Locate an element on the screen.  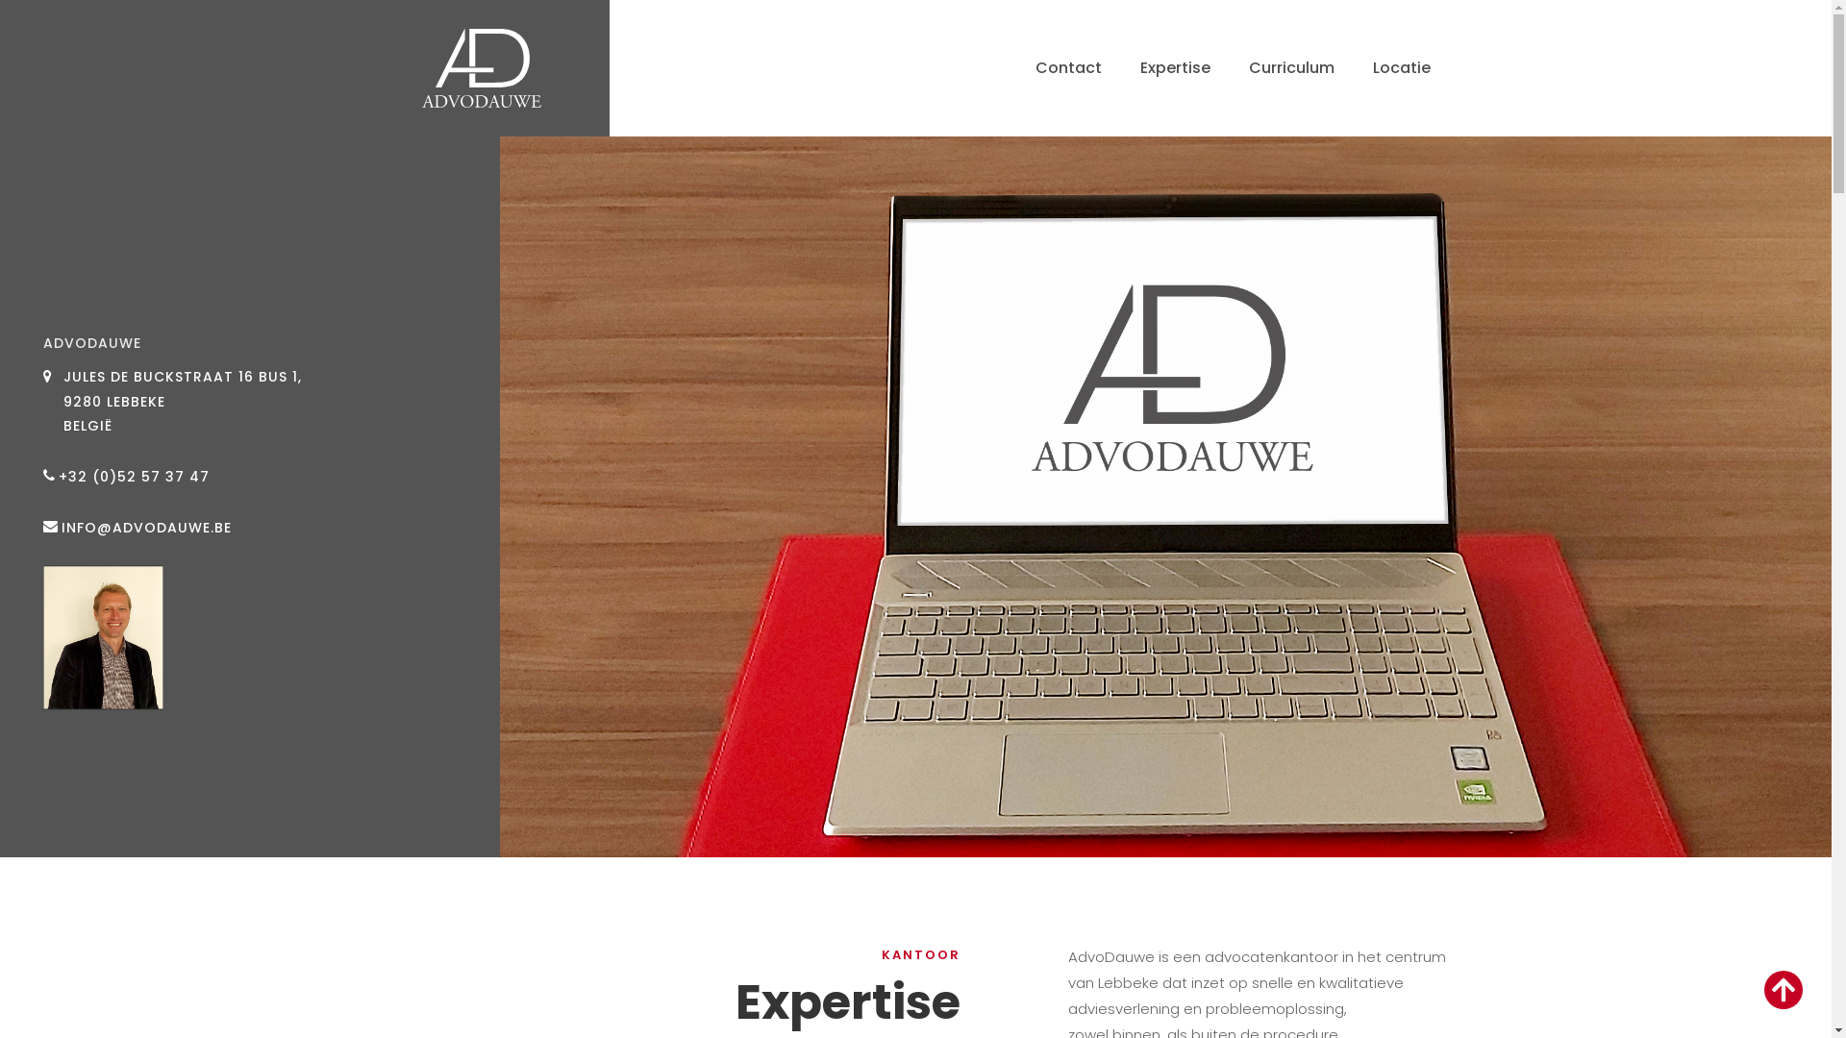
Locatie is located at coordinates (1402, 68).